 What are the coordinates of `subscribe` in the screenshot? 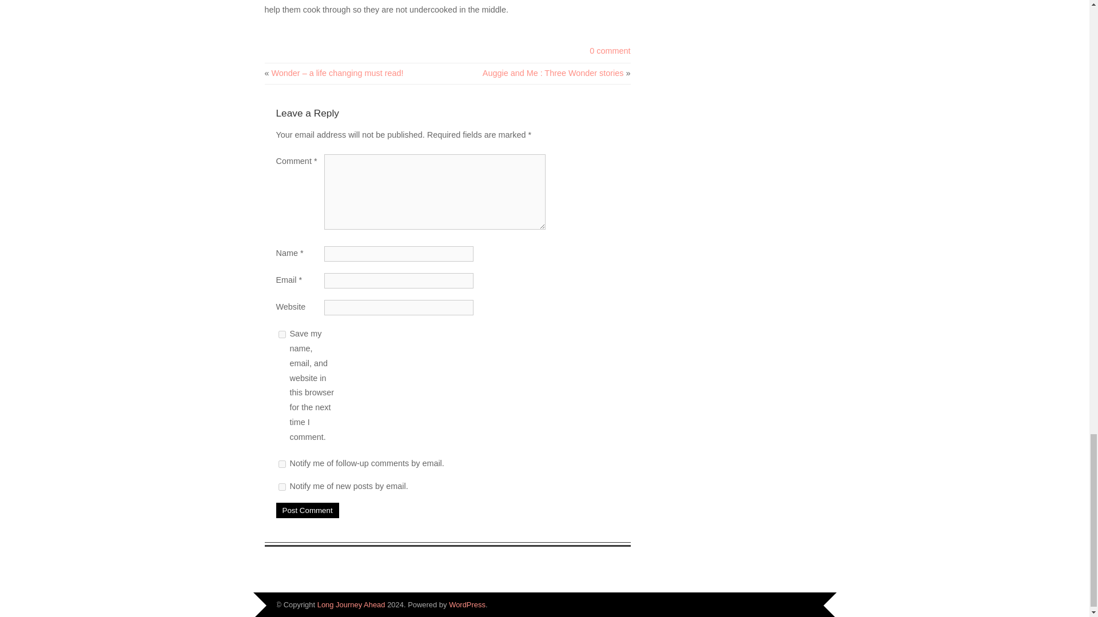 It's located at (281, 487).